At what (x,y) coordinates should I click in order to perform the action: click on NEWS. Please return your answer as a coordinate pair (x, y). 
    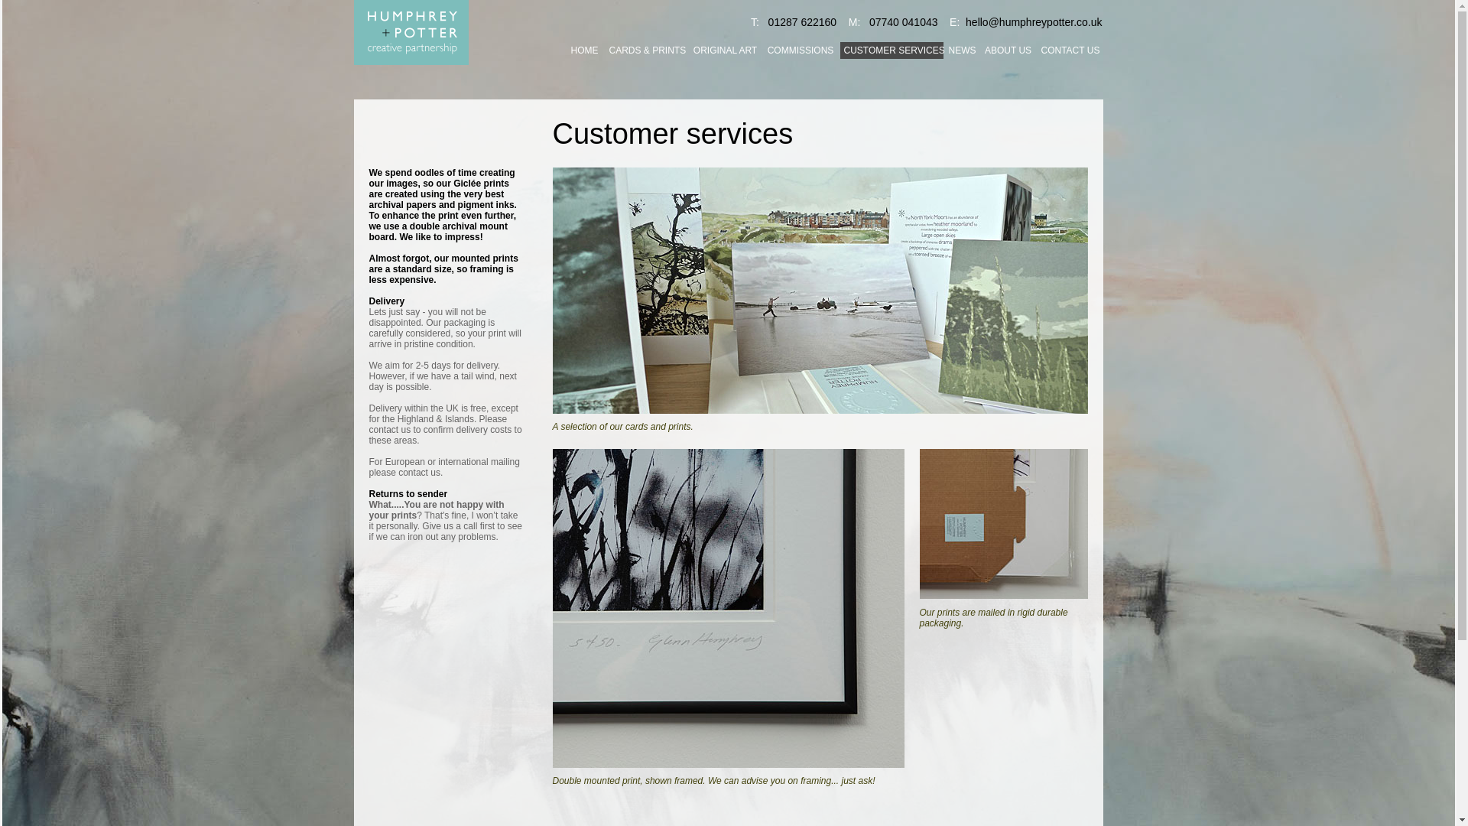
    Looking at the image, I should click on (962, 50).